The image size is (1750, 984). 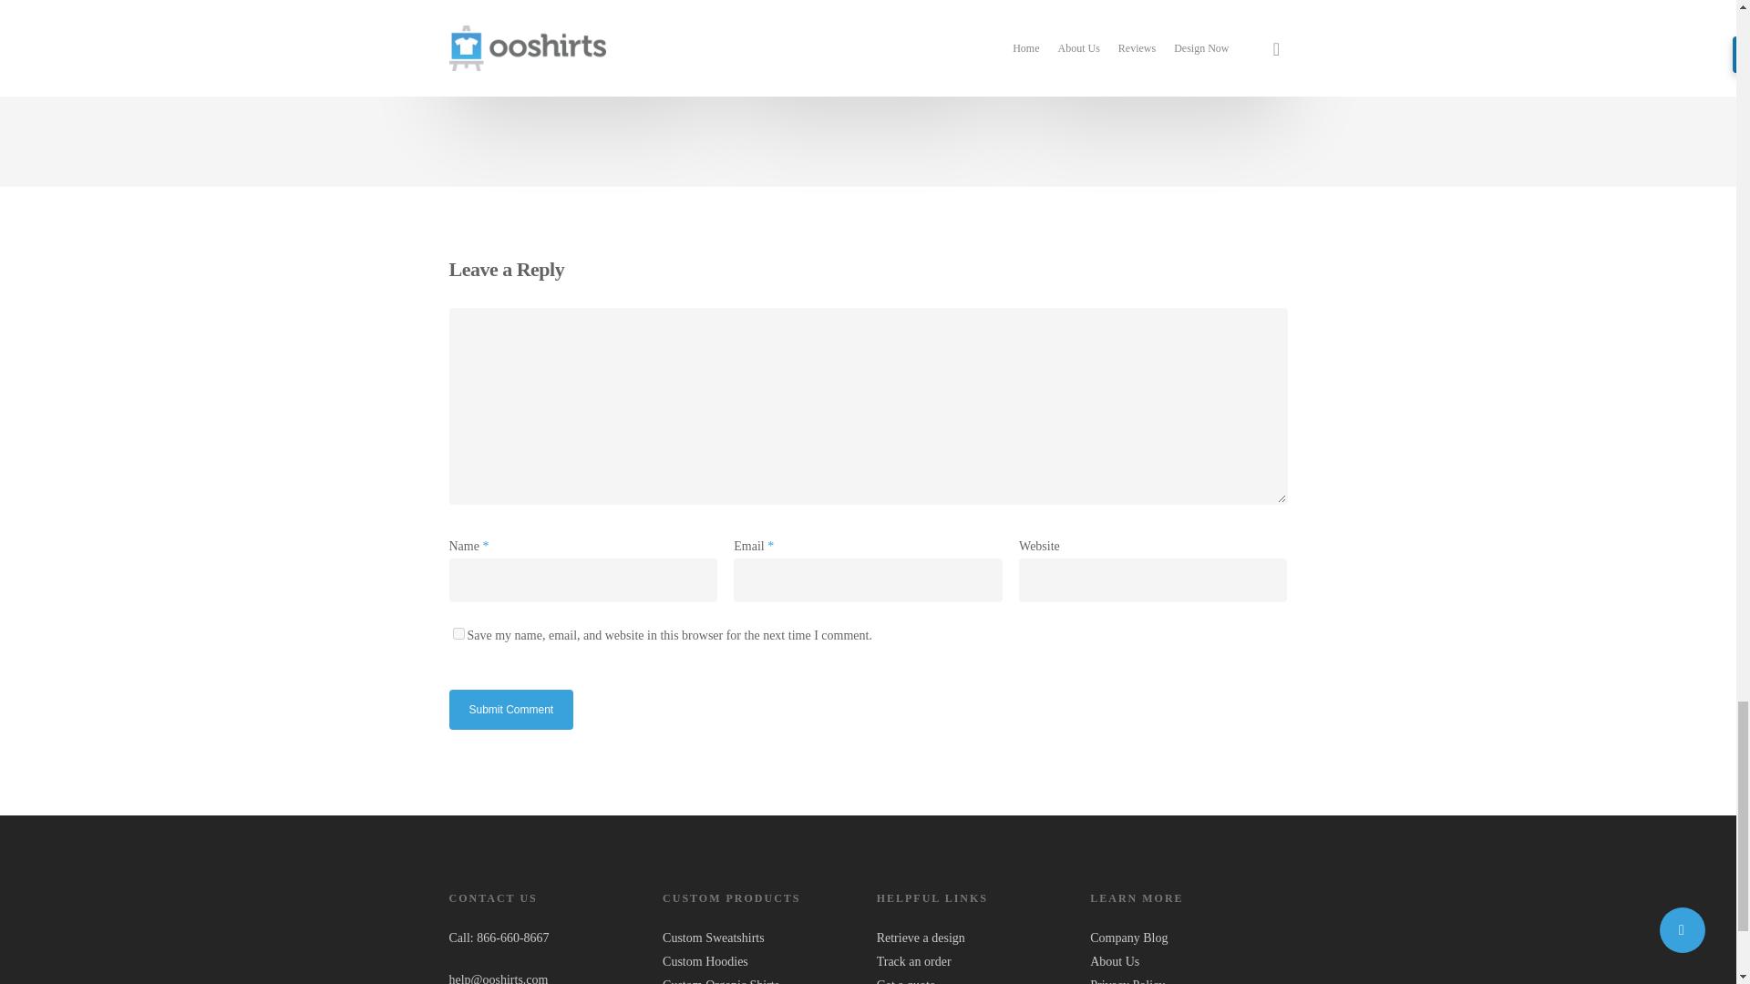 I want to click on admin, so click(x=850, y=38).